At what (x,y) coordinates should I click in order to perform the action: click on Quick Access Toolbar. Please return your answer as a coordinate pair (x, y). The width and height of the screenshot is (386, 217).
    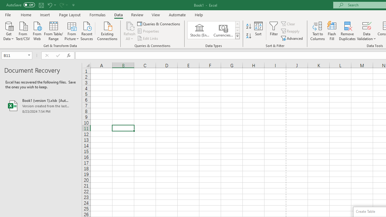
    Looking at the image, I should click on (41, 5).